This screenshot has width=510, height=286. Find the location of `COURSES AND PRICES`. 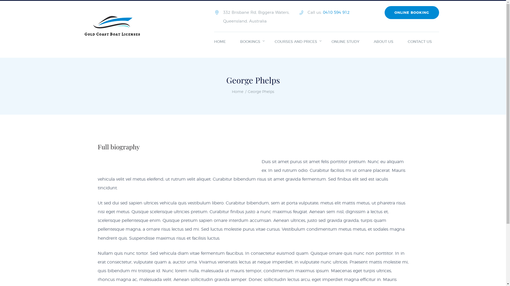

COURSES AND PRICES is located at coordinates (296, 42).